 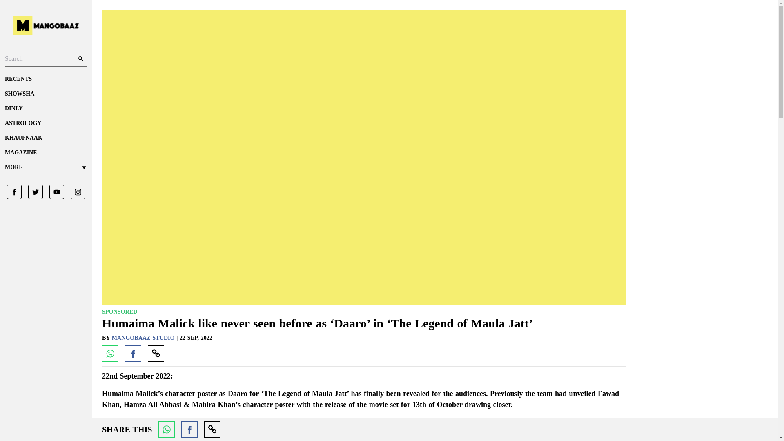 I want to click on KHAUFNAAK, so click(x=46, y=138).